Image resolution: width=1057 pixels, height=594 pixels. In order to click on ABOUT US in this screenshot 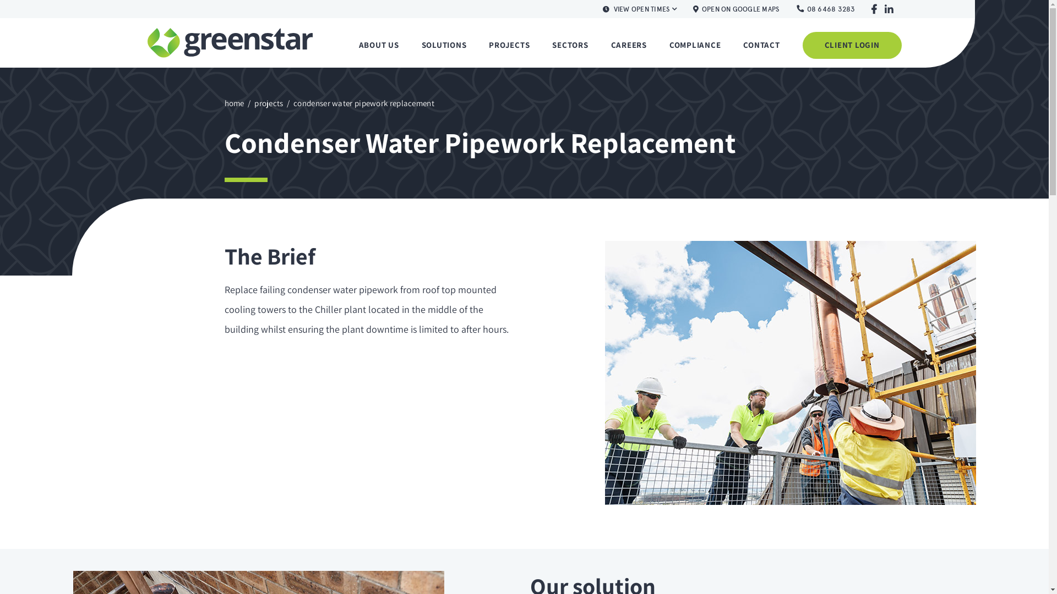, I will do `click(379, 45)`.